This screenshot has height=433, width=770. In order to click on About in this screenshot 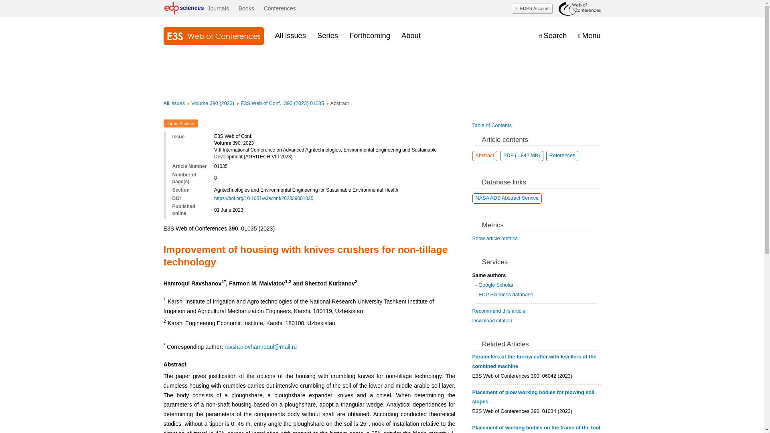, I will do `click(411, 35)`.